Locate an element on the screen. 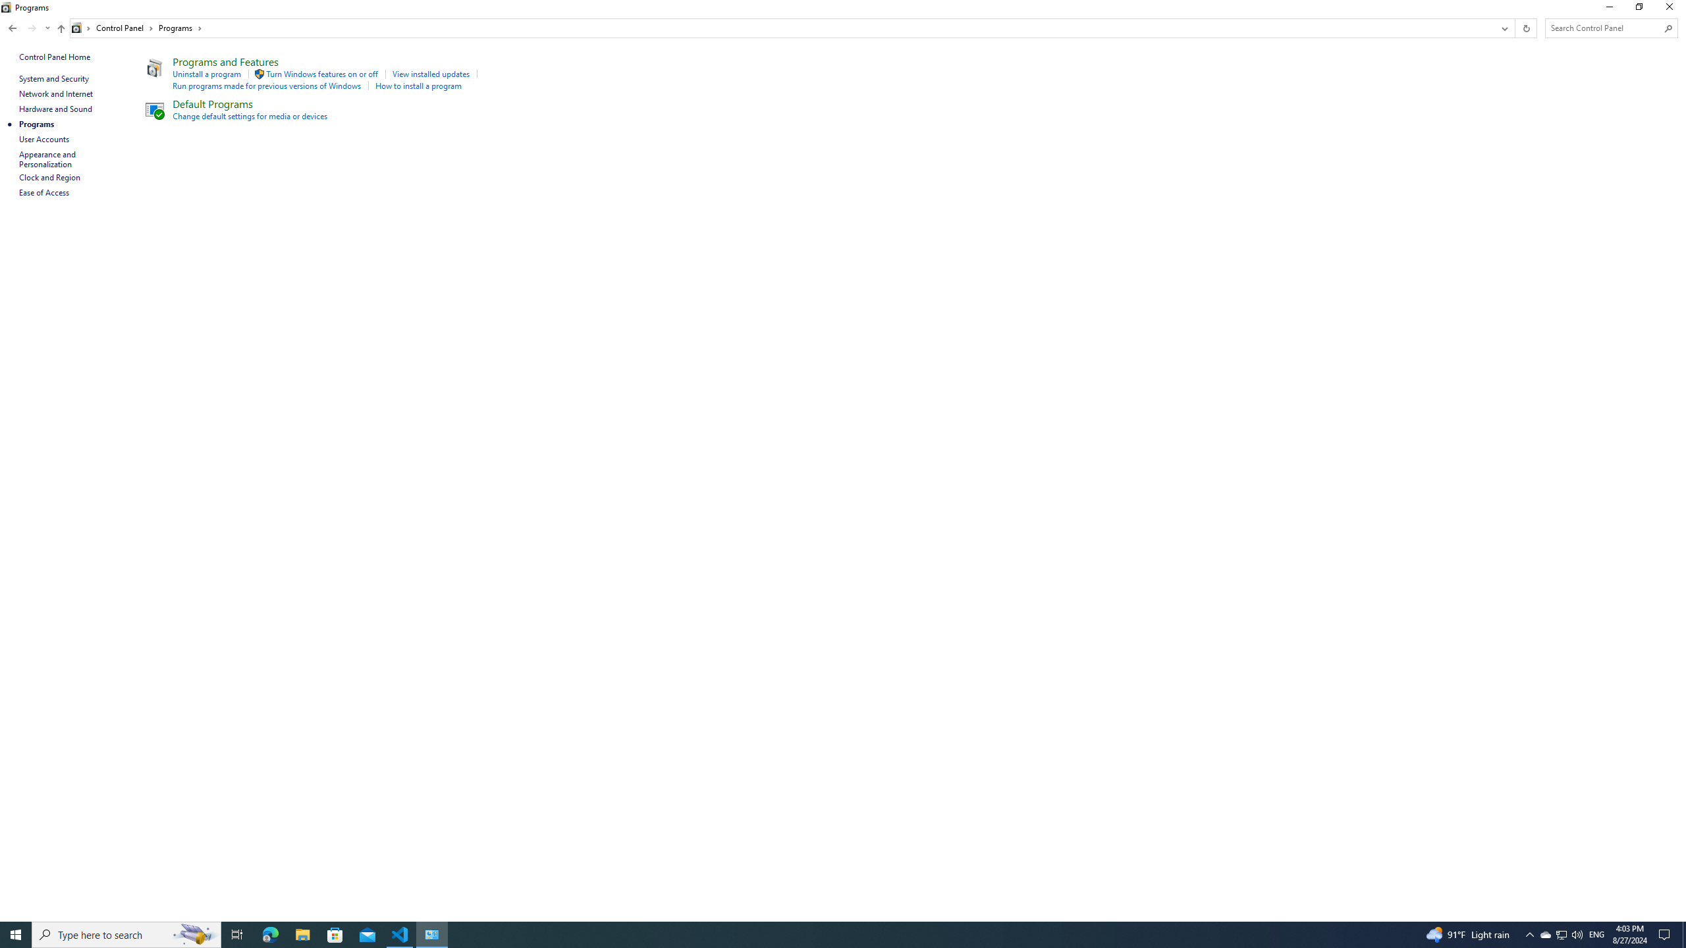 Image resolution: width=1686 pixels, height=948 pixels. Q2790: 100% is located at coordinates (1577, 935).